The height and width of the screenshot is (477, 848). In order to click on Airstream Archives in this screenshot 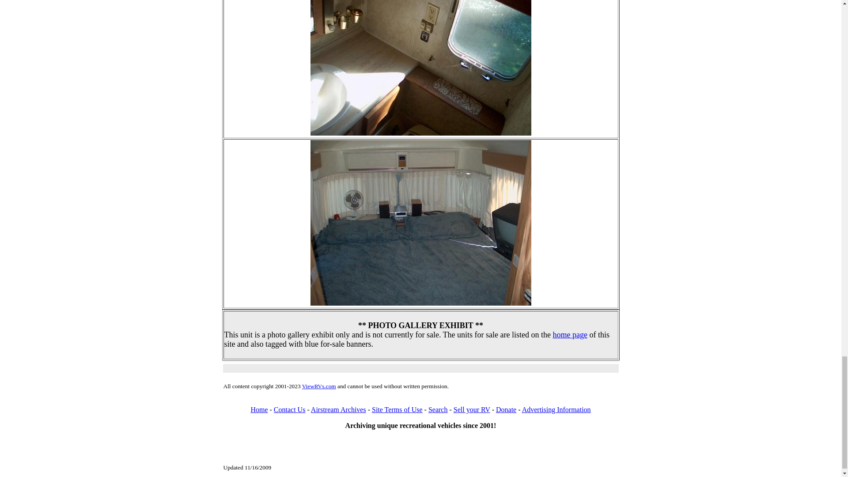, I will do `click(338, 410)`.